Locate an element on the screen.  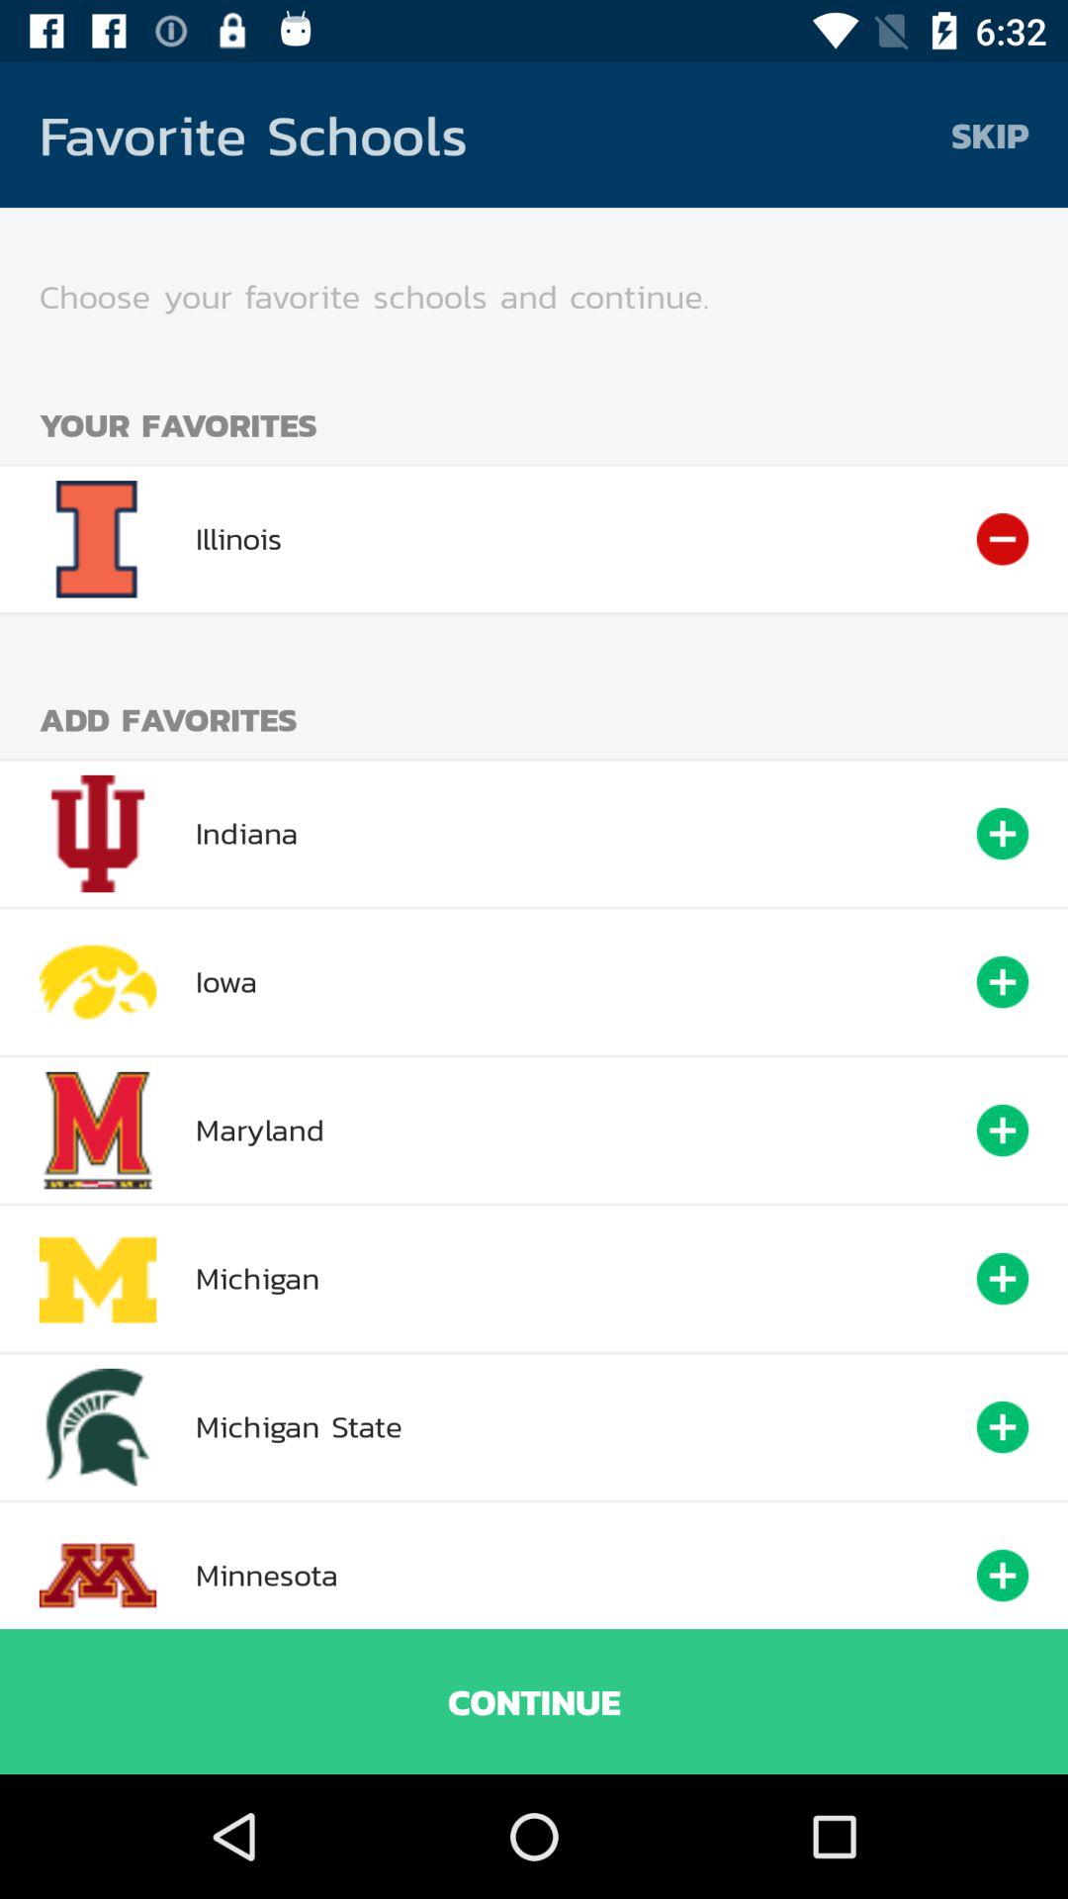
select skip icon is located at coordinates (990, 135).